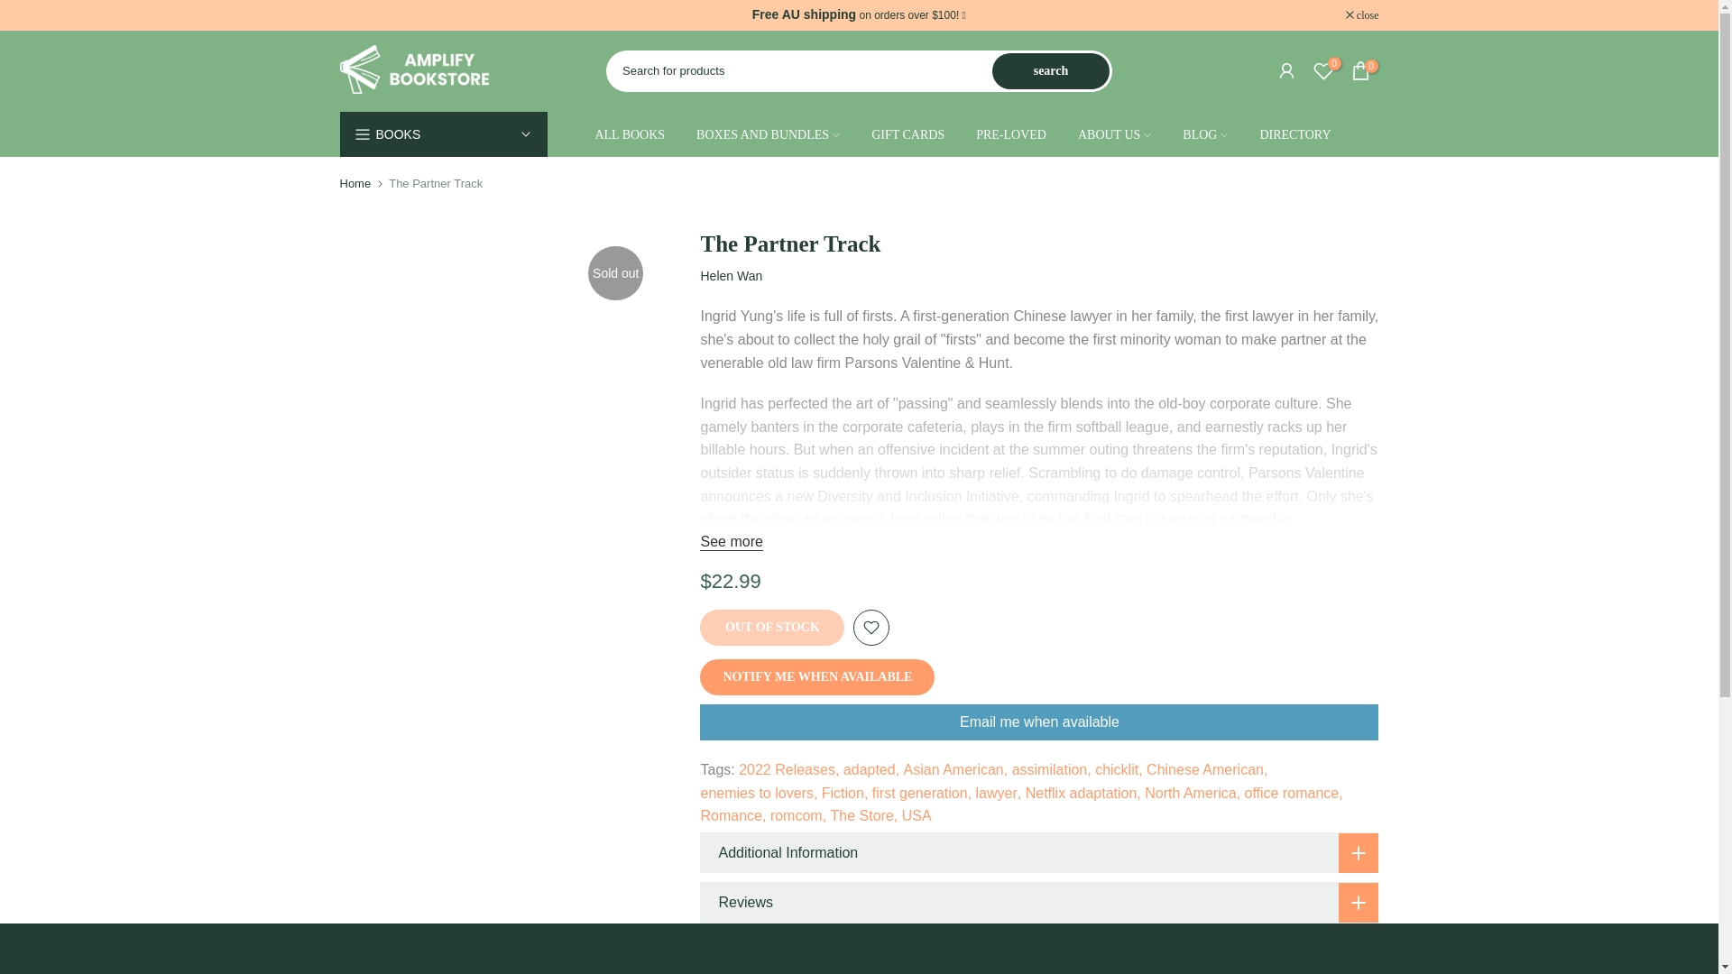 This screenshot has width=1732, height=974. Describe the element at coordinates (1362, 14) in the screenshot. I see `close` at that location.